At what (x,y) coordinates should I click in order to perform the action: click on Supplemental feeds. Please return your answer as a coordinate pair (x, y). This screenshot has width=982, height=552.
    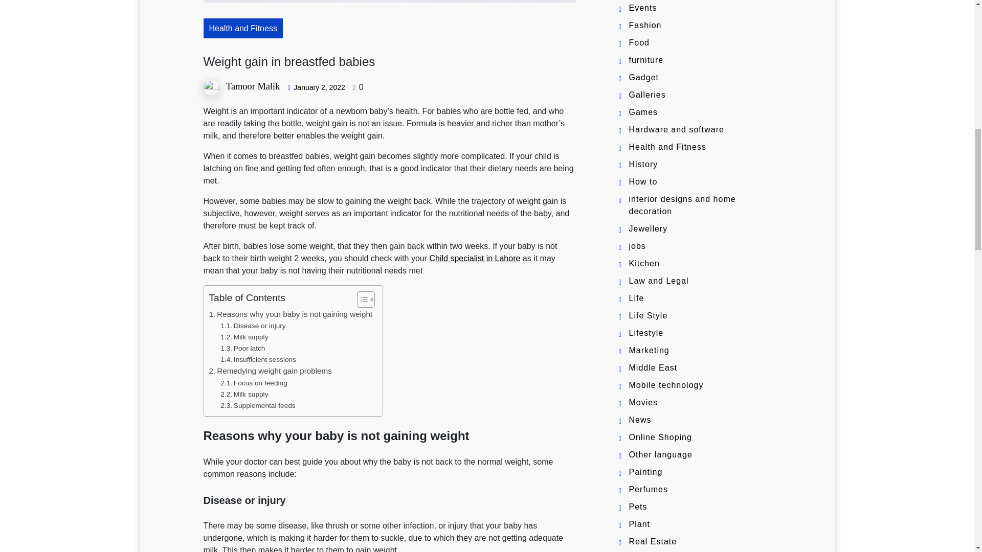
    Looking at the image, I should click on (258, 406).